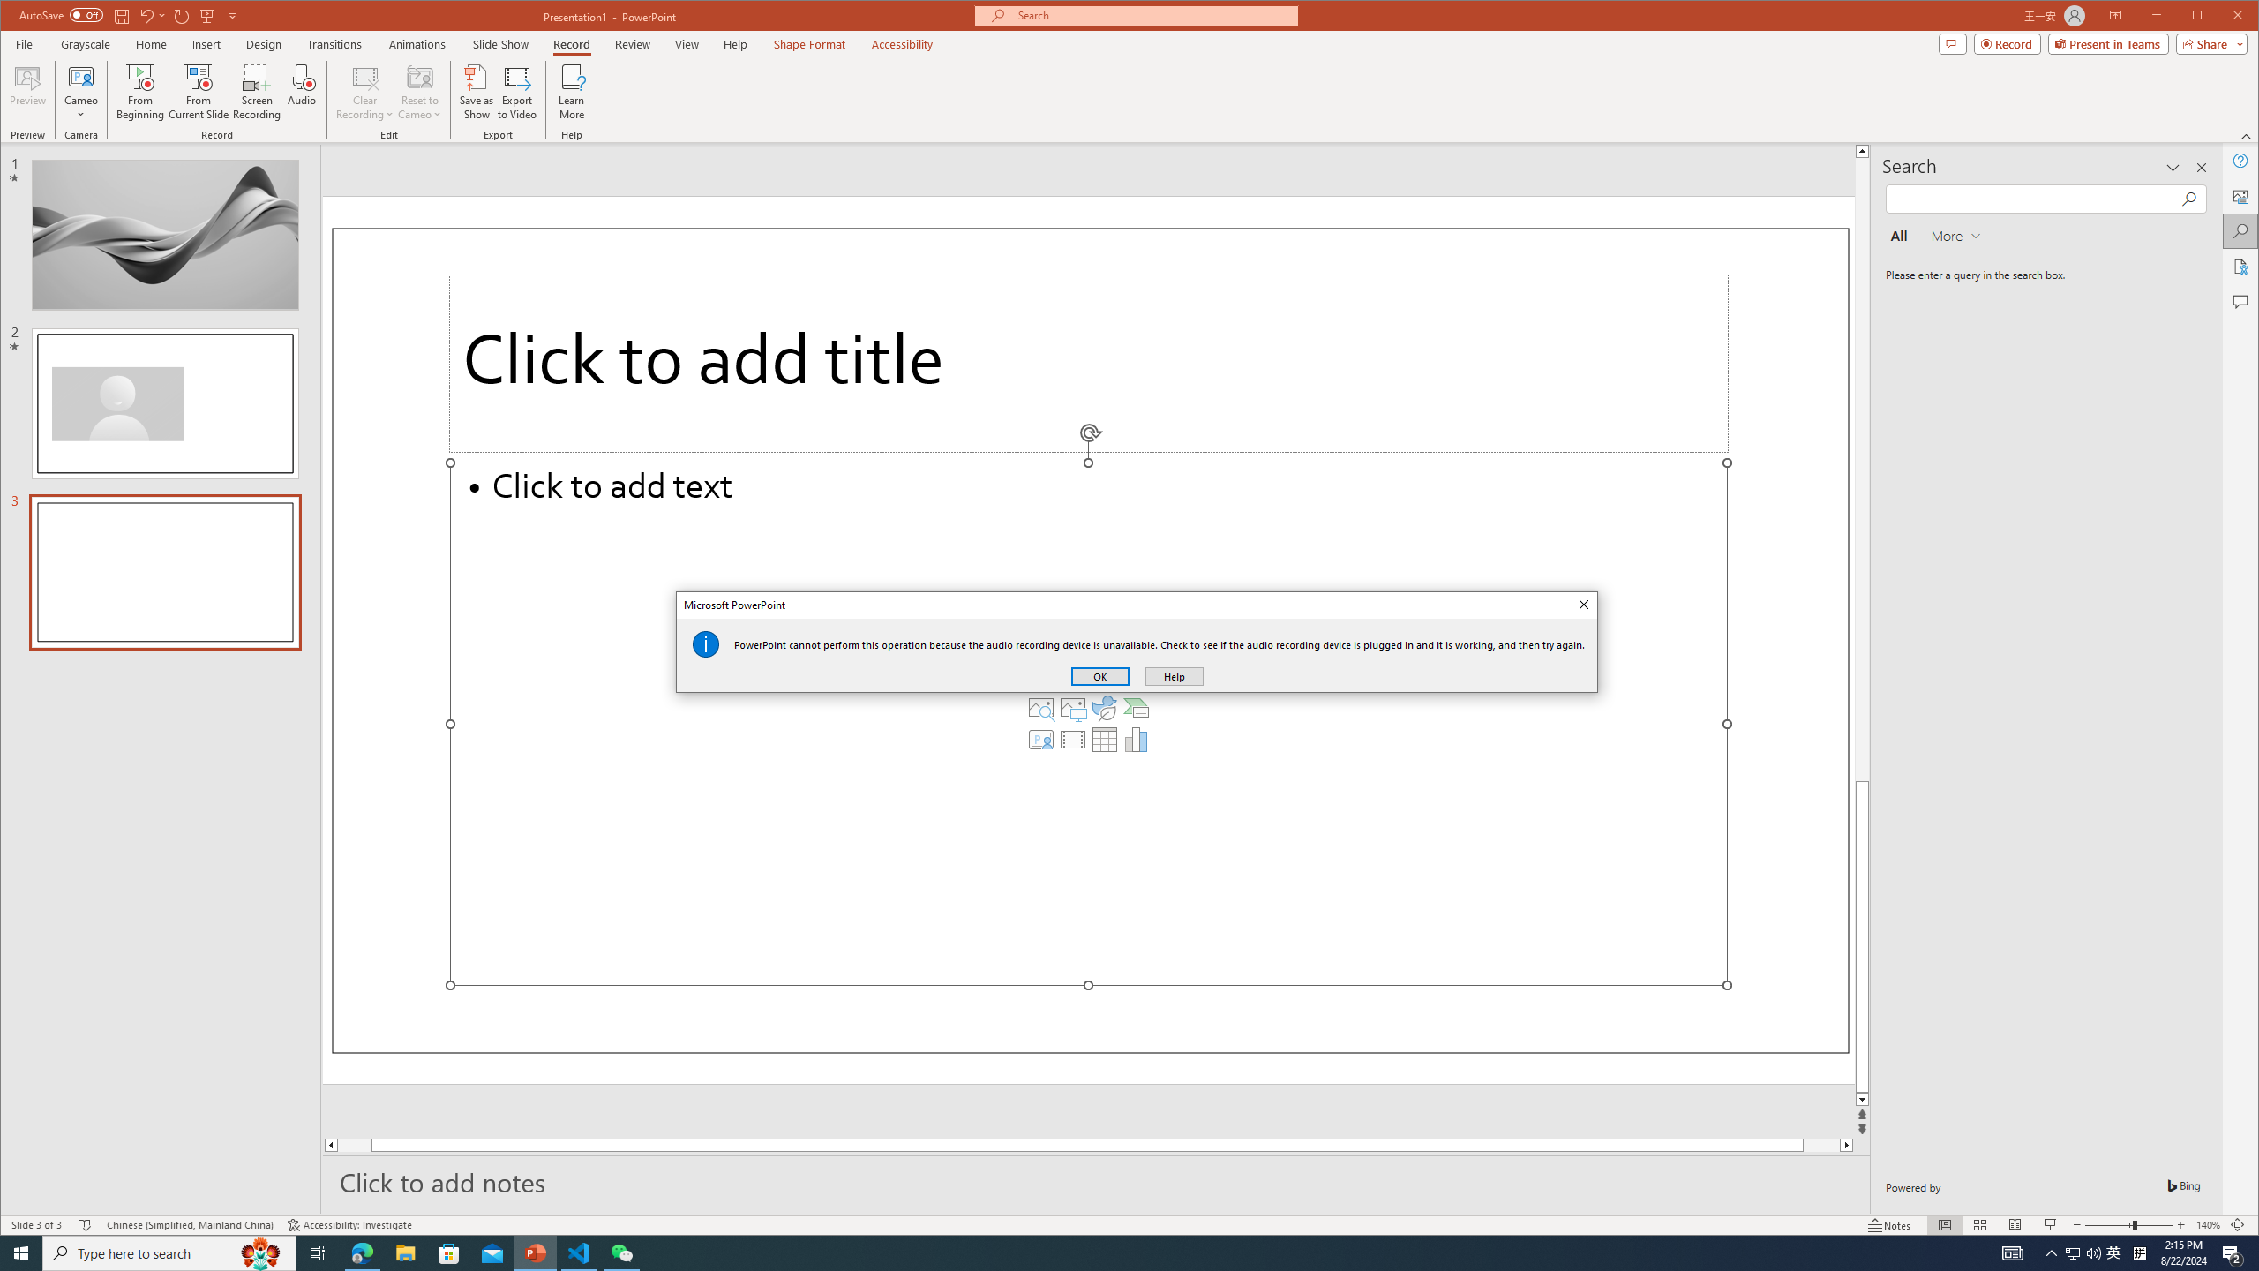  I want to click on Zoom 140%, so click(2208, 1225).